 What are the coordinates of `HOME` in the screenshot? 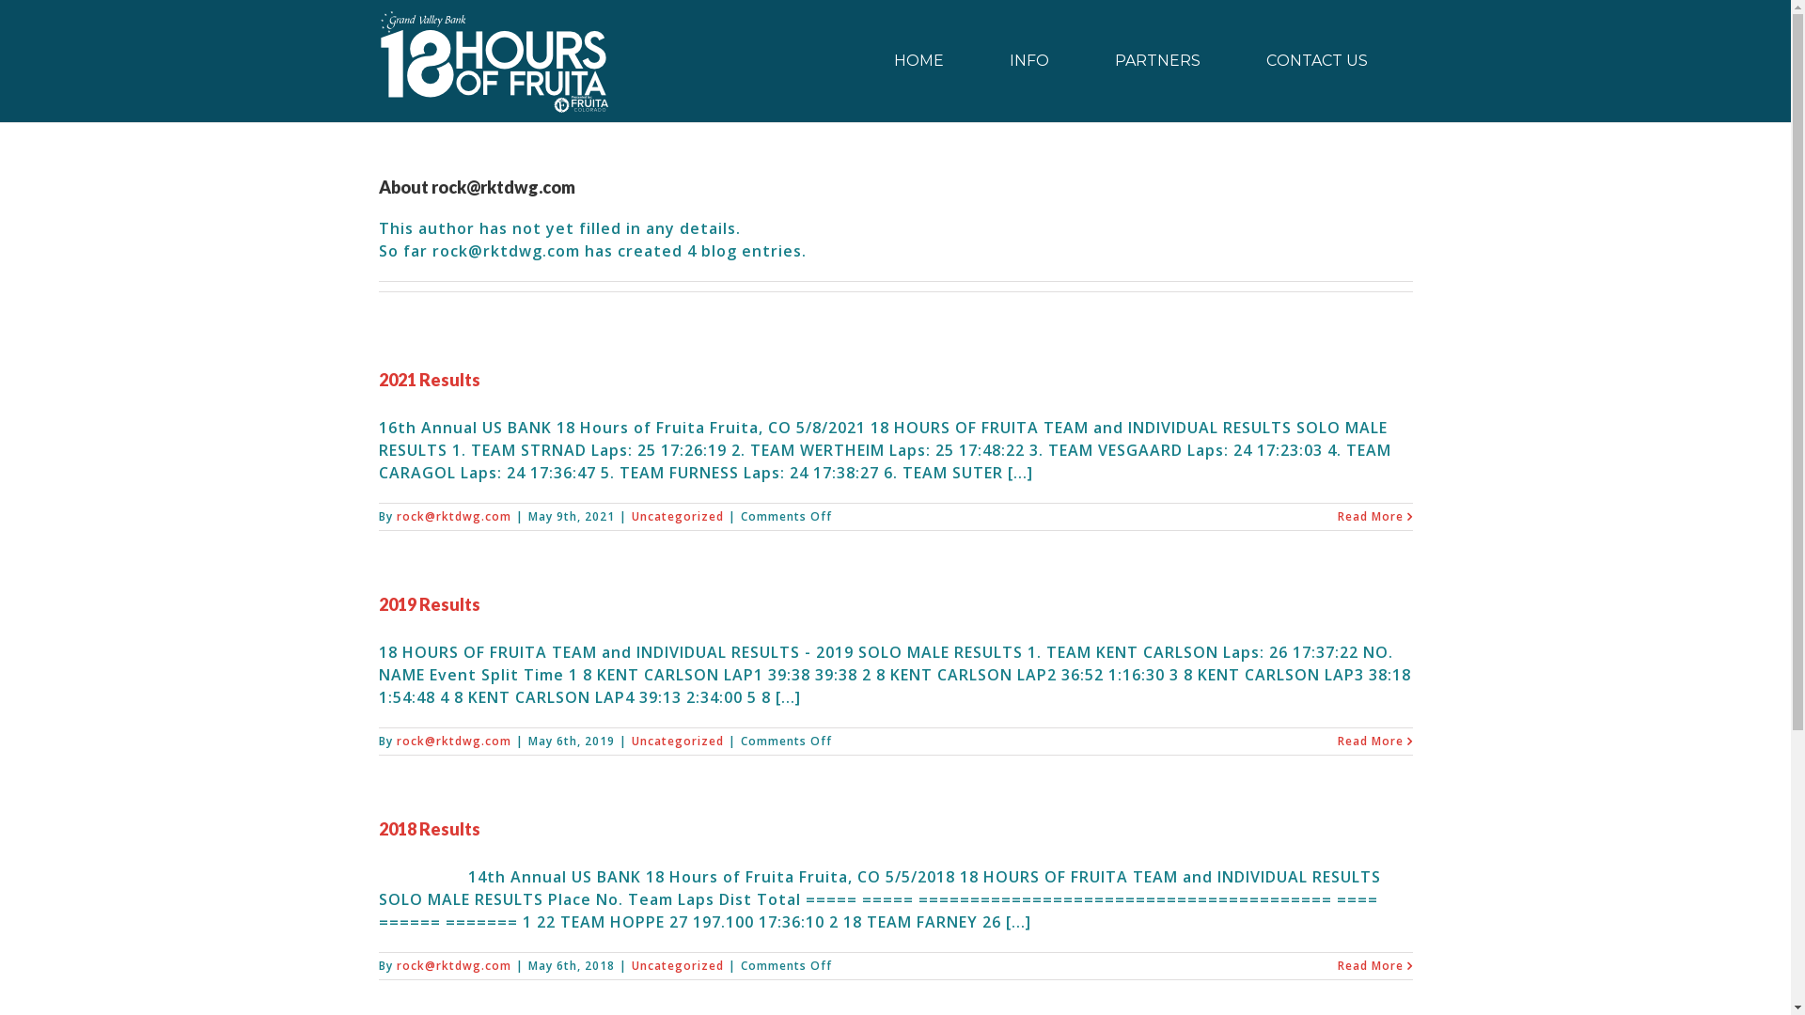 It's located at (918, 61).